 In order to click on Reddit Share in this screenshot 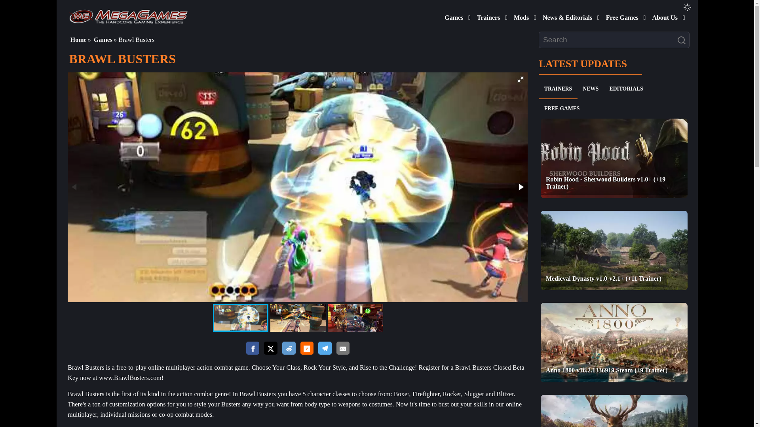, I will do `click(289, 348)`.